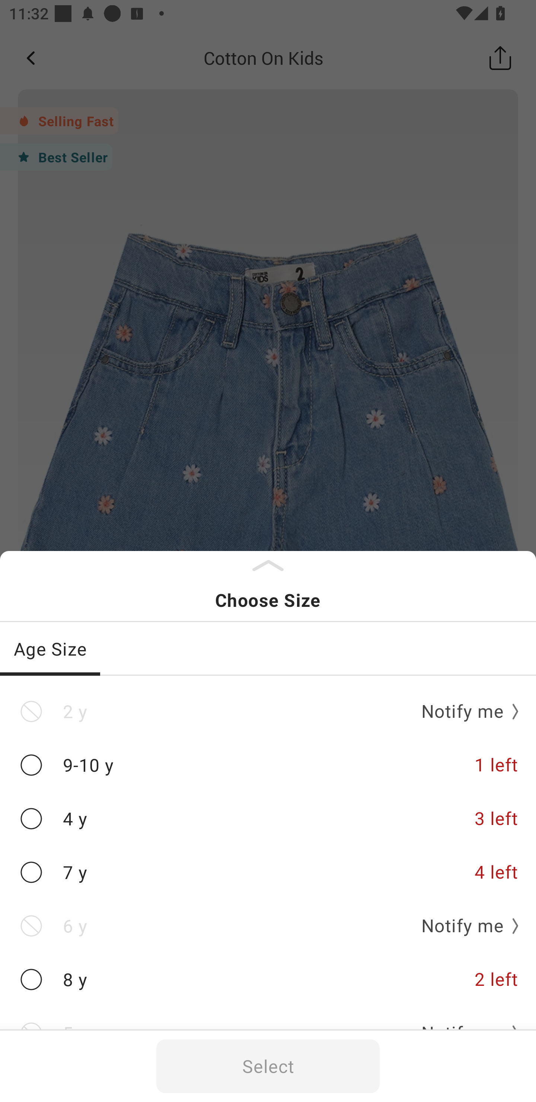 The image size is (536, 1102). What do you see at coordinates (268, 980) in the screenshot?
I see `8 y 2 left` at bounding box center [268, 980].